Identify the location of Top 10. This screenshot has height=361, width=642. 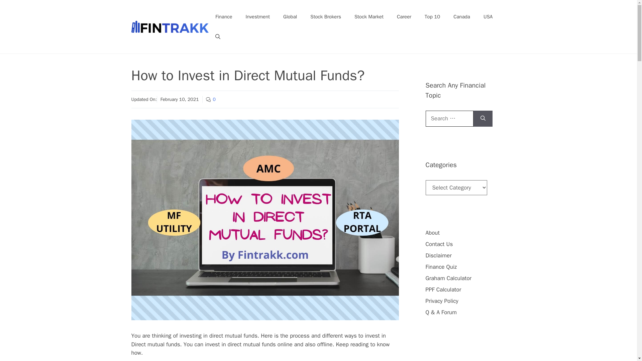
(432, 17).